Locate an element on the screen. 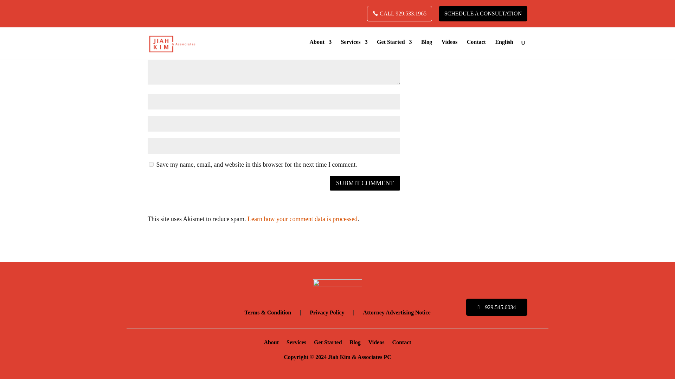 The image size is (675, 379). yes is located at coordinates (151, 164).